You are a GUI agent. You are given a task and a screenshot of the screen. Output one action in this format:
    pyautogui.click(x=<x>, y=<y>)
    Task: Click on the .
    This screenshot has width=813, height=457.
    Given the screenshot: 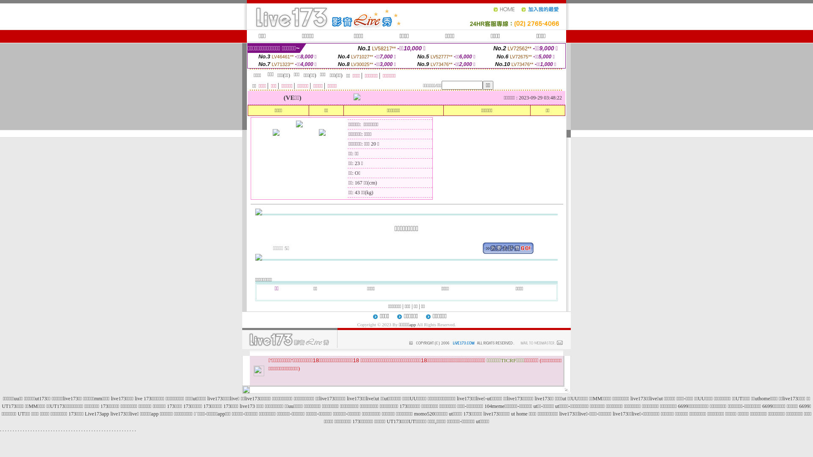 What is the action you would take?
    pyautogui.click(x=69, y=429)
    